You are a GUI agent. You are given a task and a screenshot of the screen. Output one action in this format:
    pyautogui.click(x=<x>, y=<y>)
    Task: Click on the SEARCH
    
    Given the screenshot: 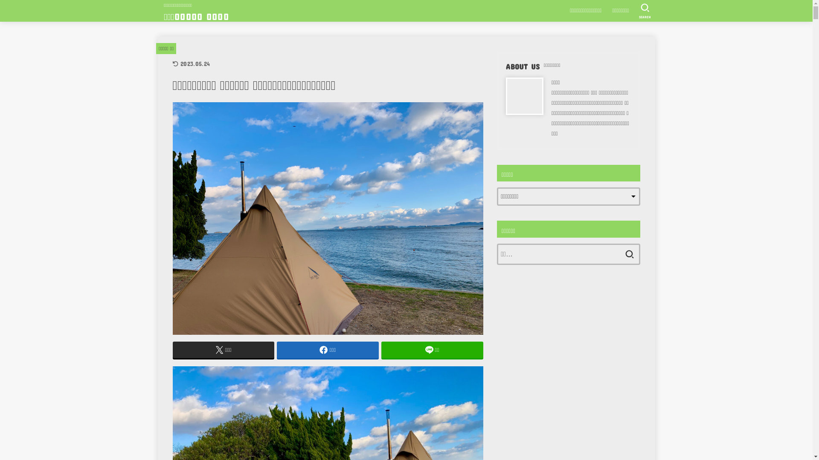 What is the action you would take?
    pyautogui.click(x=645, y=11)
    